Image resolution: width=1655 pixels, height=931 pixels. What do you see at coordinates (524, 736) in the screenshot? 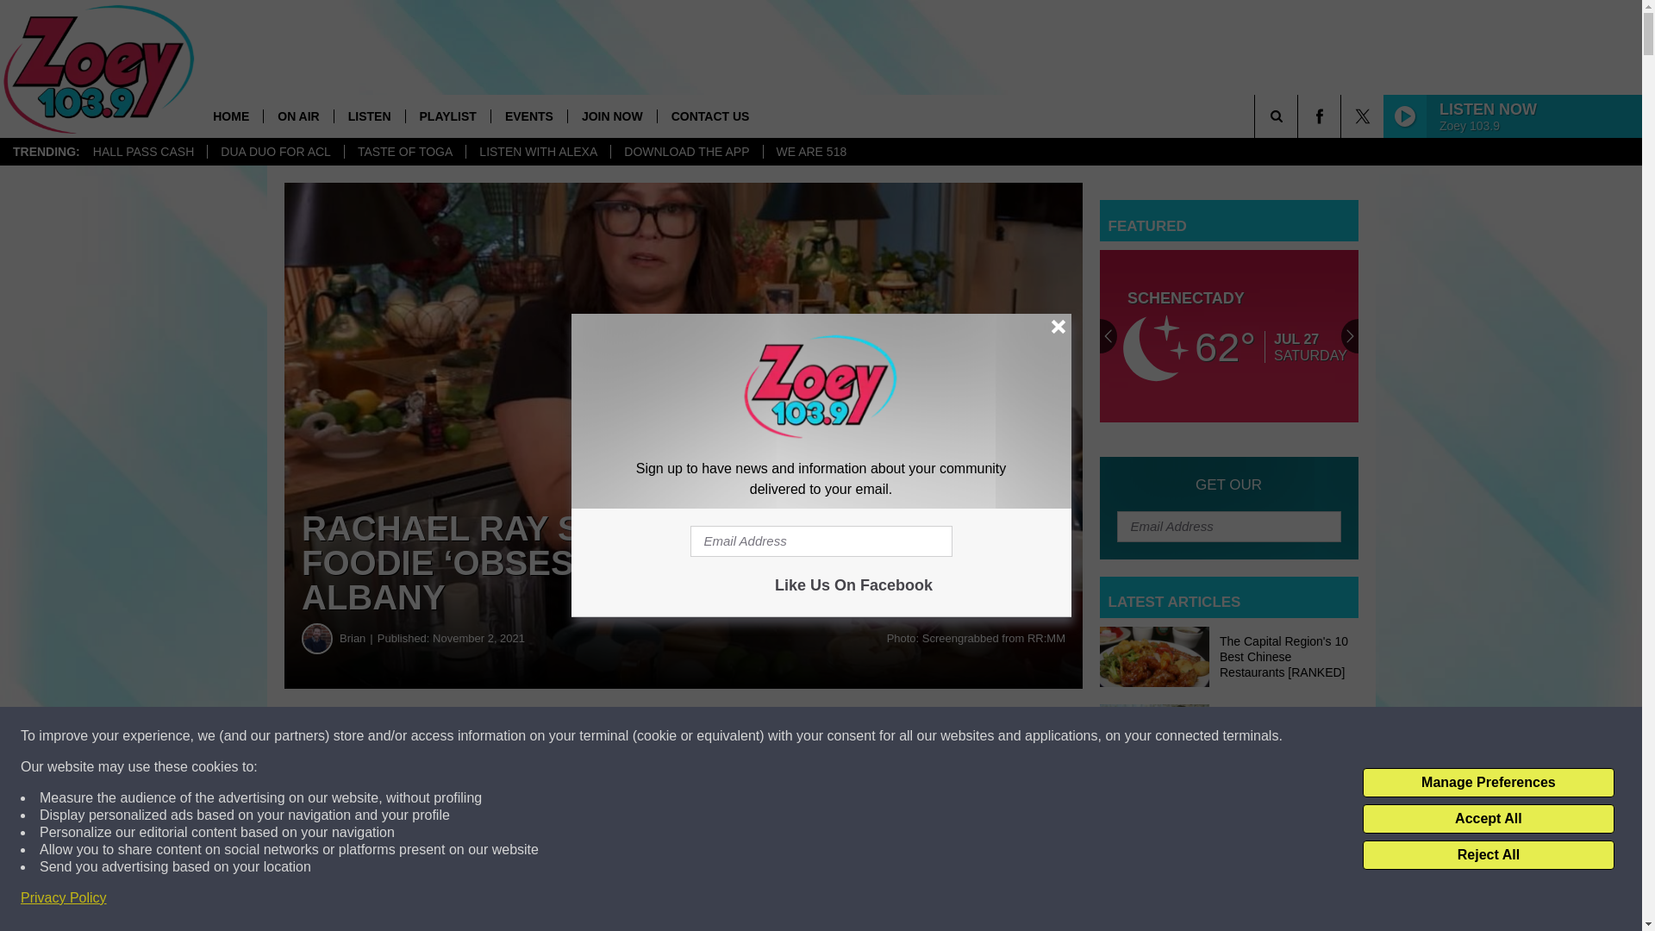
I see `Share on Facebook` at bounding box center [524, 736].